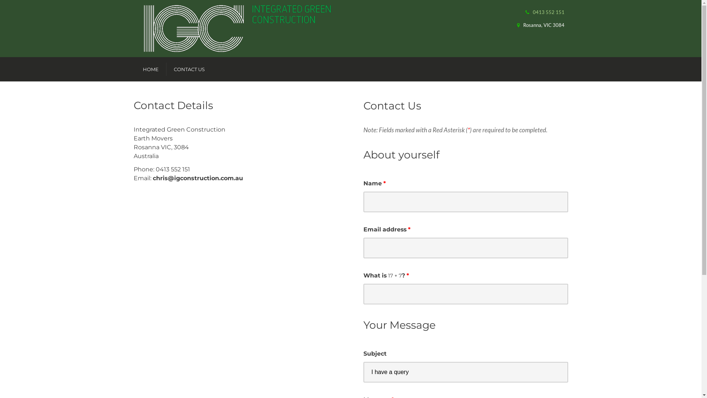  I want to click on HOME, so click(151, 69).